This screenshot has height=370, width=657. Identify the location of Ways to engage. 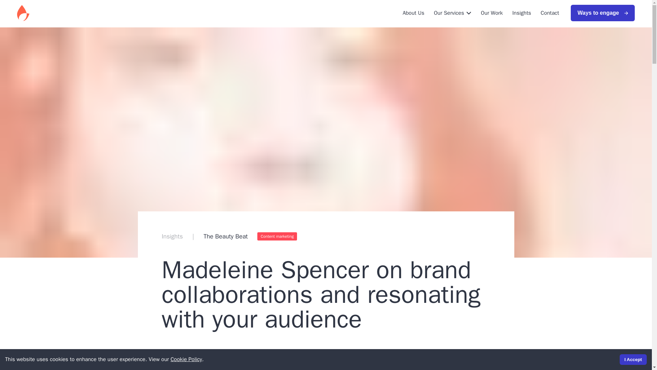
(599, 13).